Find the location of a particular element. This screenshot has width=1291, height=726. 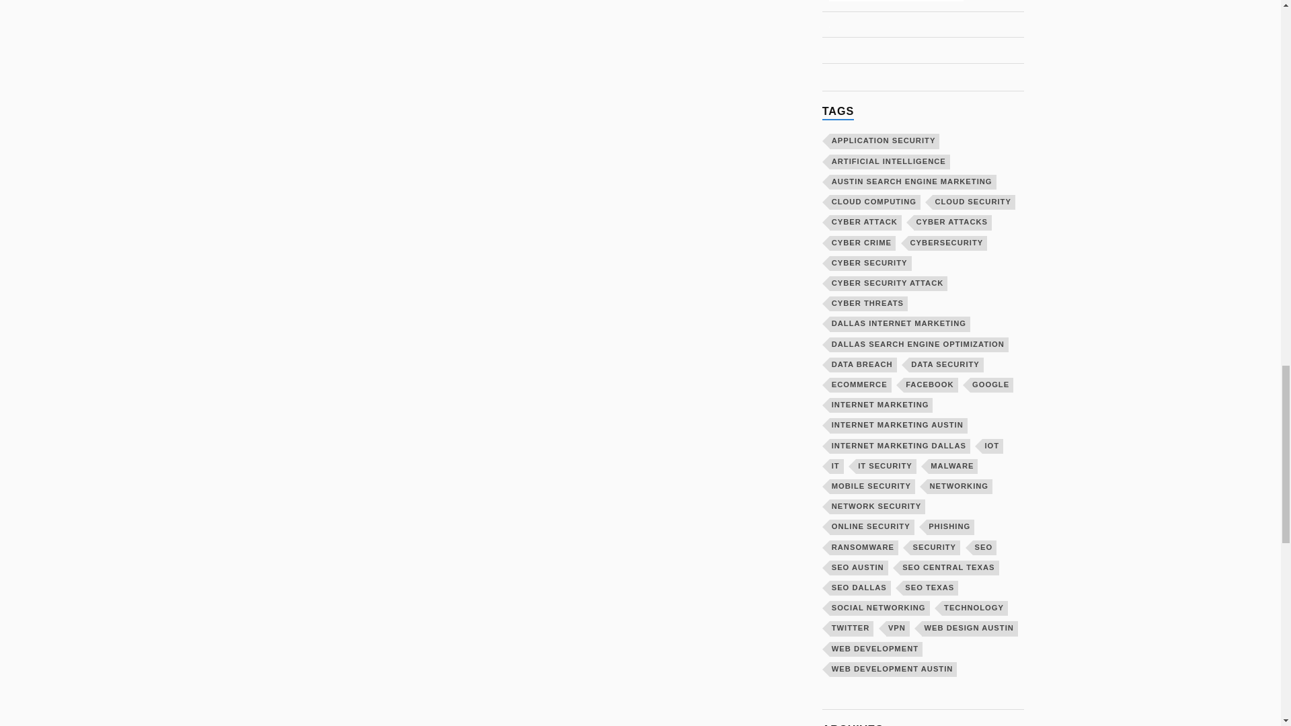

APPLICATION SECURITY is located at coordinates (885, 141).